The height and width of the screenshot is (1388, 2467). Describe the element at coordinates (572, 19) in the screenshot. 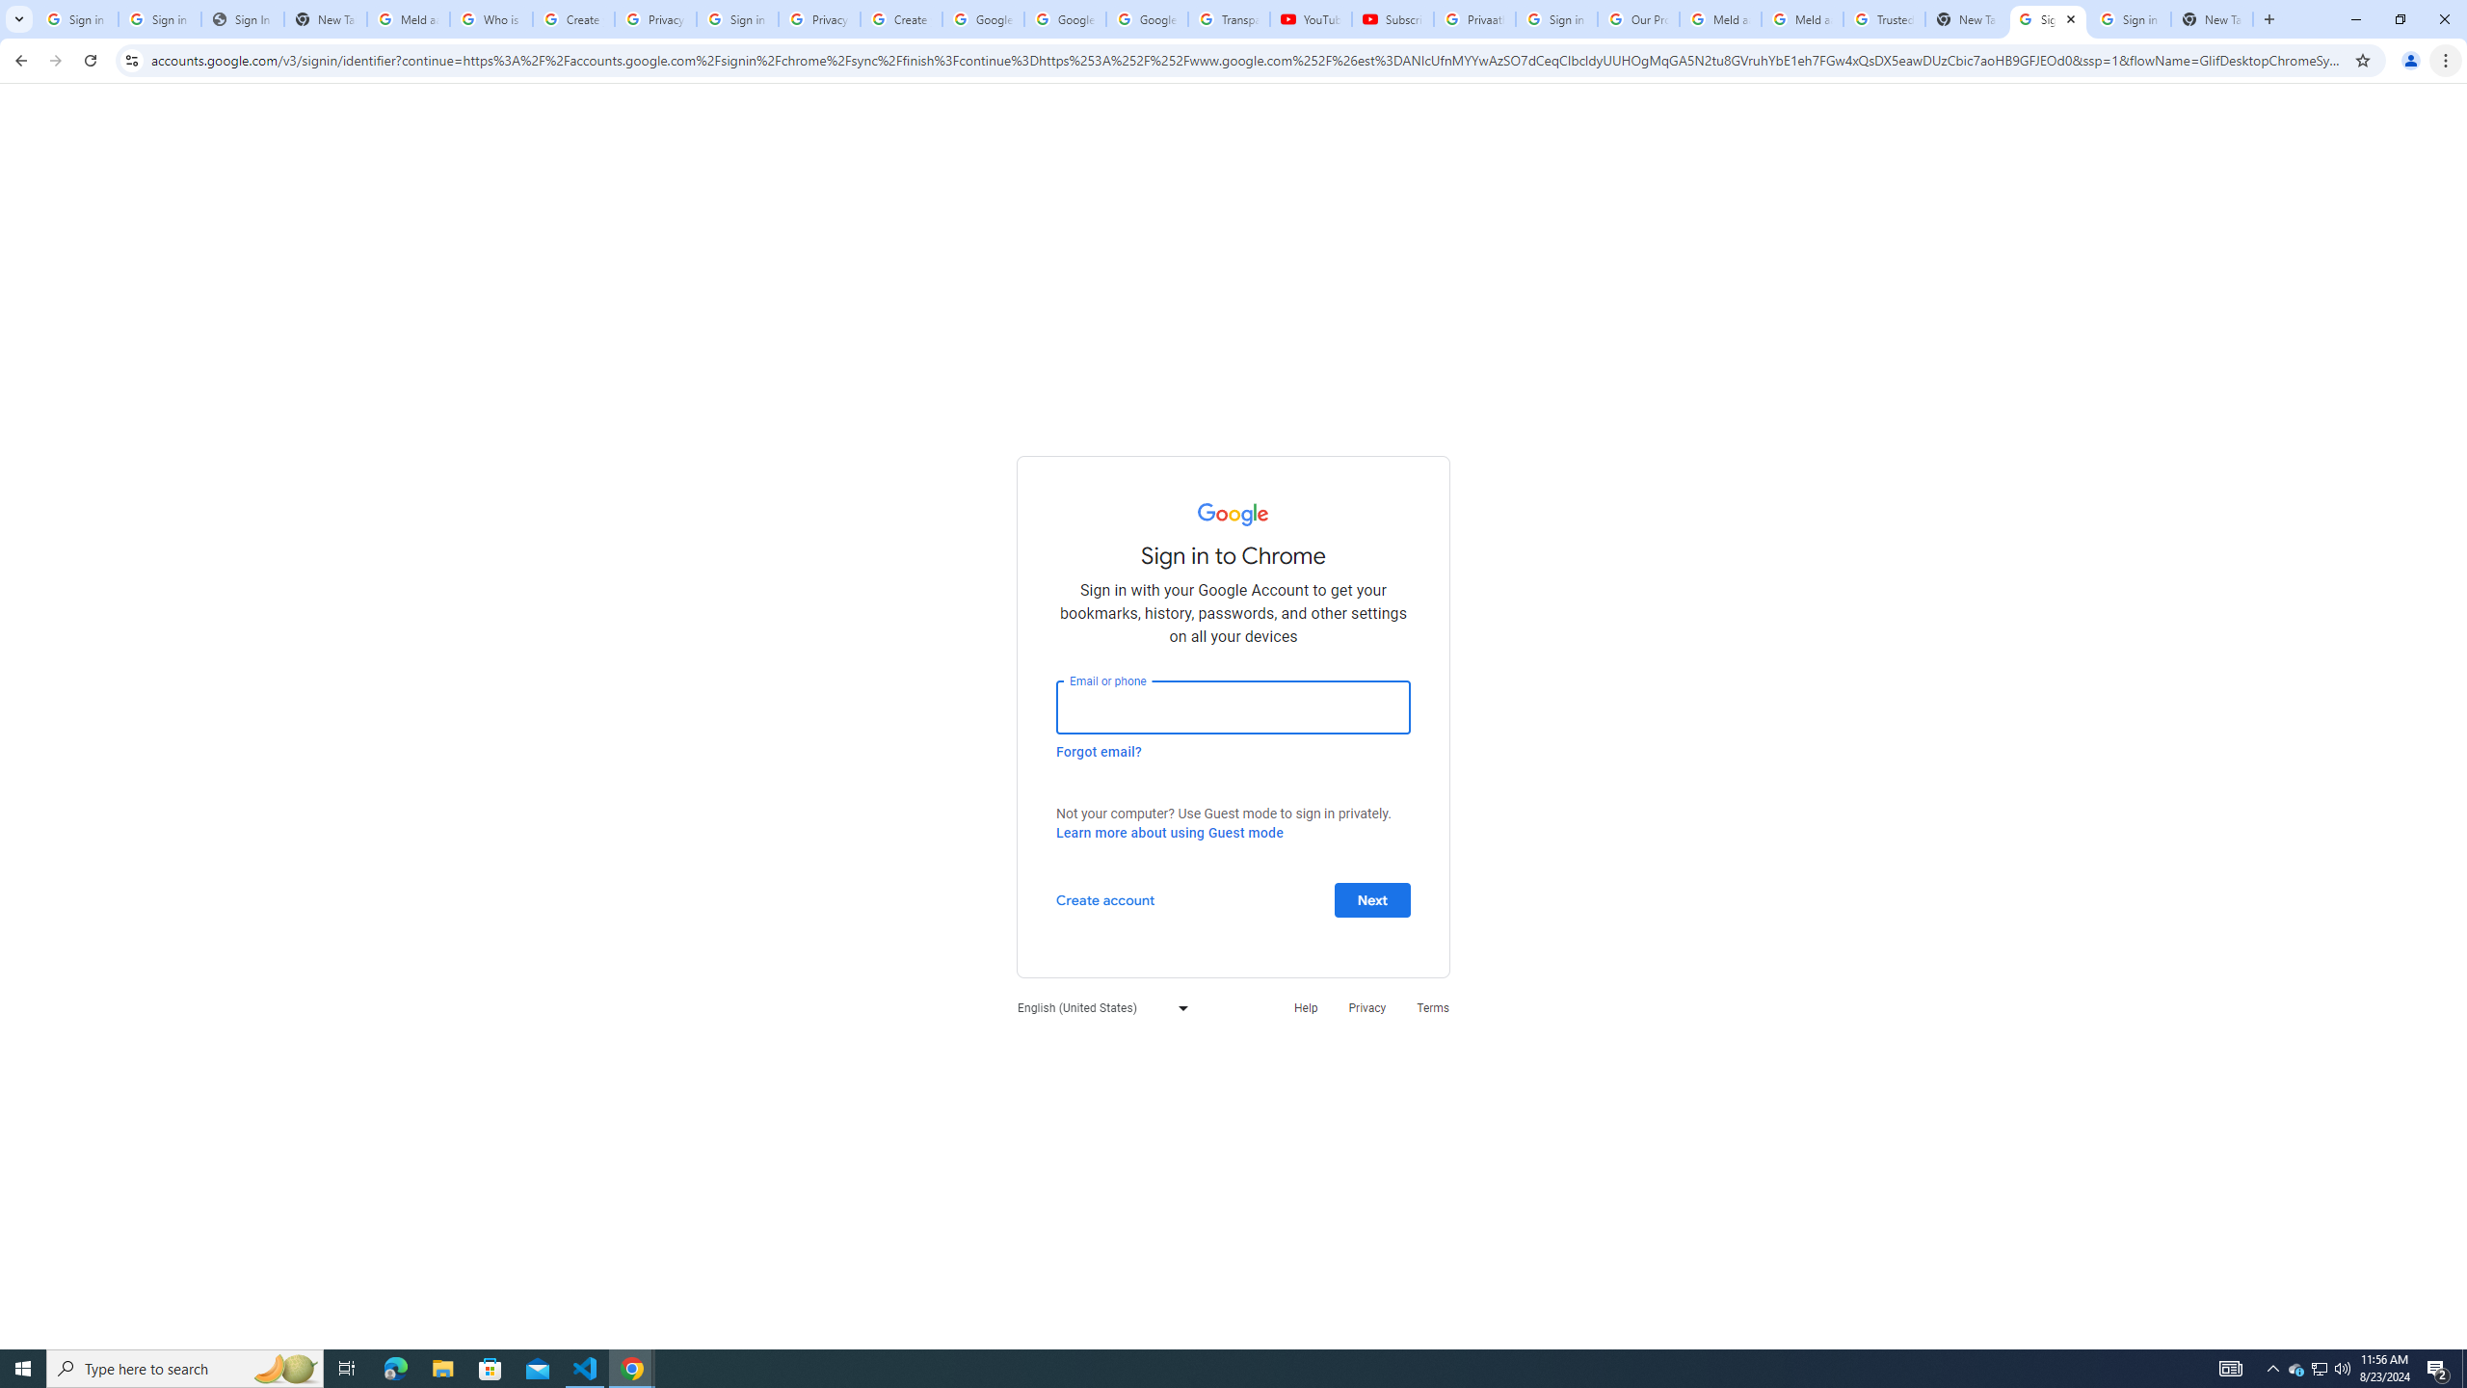

I see `Create your Google Account` at that location.